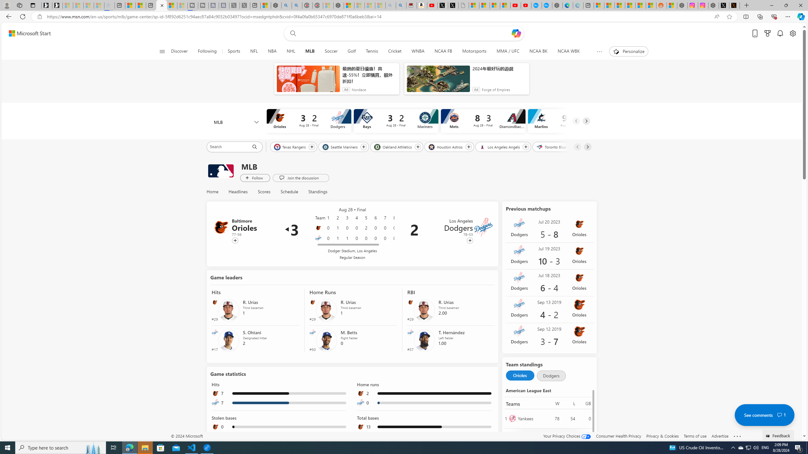 The image size is (808, 454). Describe the element at coordinates (780, 415) in the screenshot. I see `Class: cwt-icon-vector` at that location.